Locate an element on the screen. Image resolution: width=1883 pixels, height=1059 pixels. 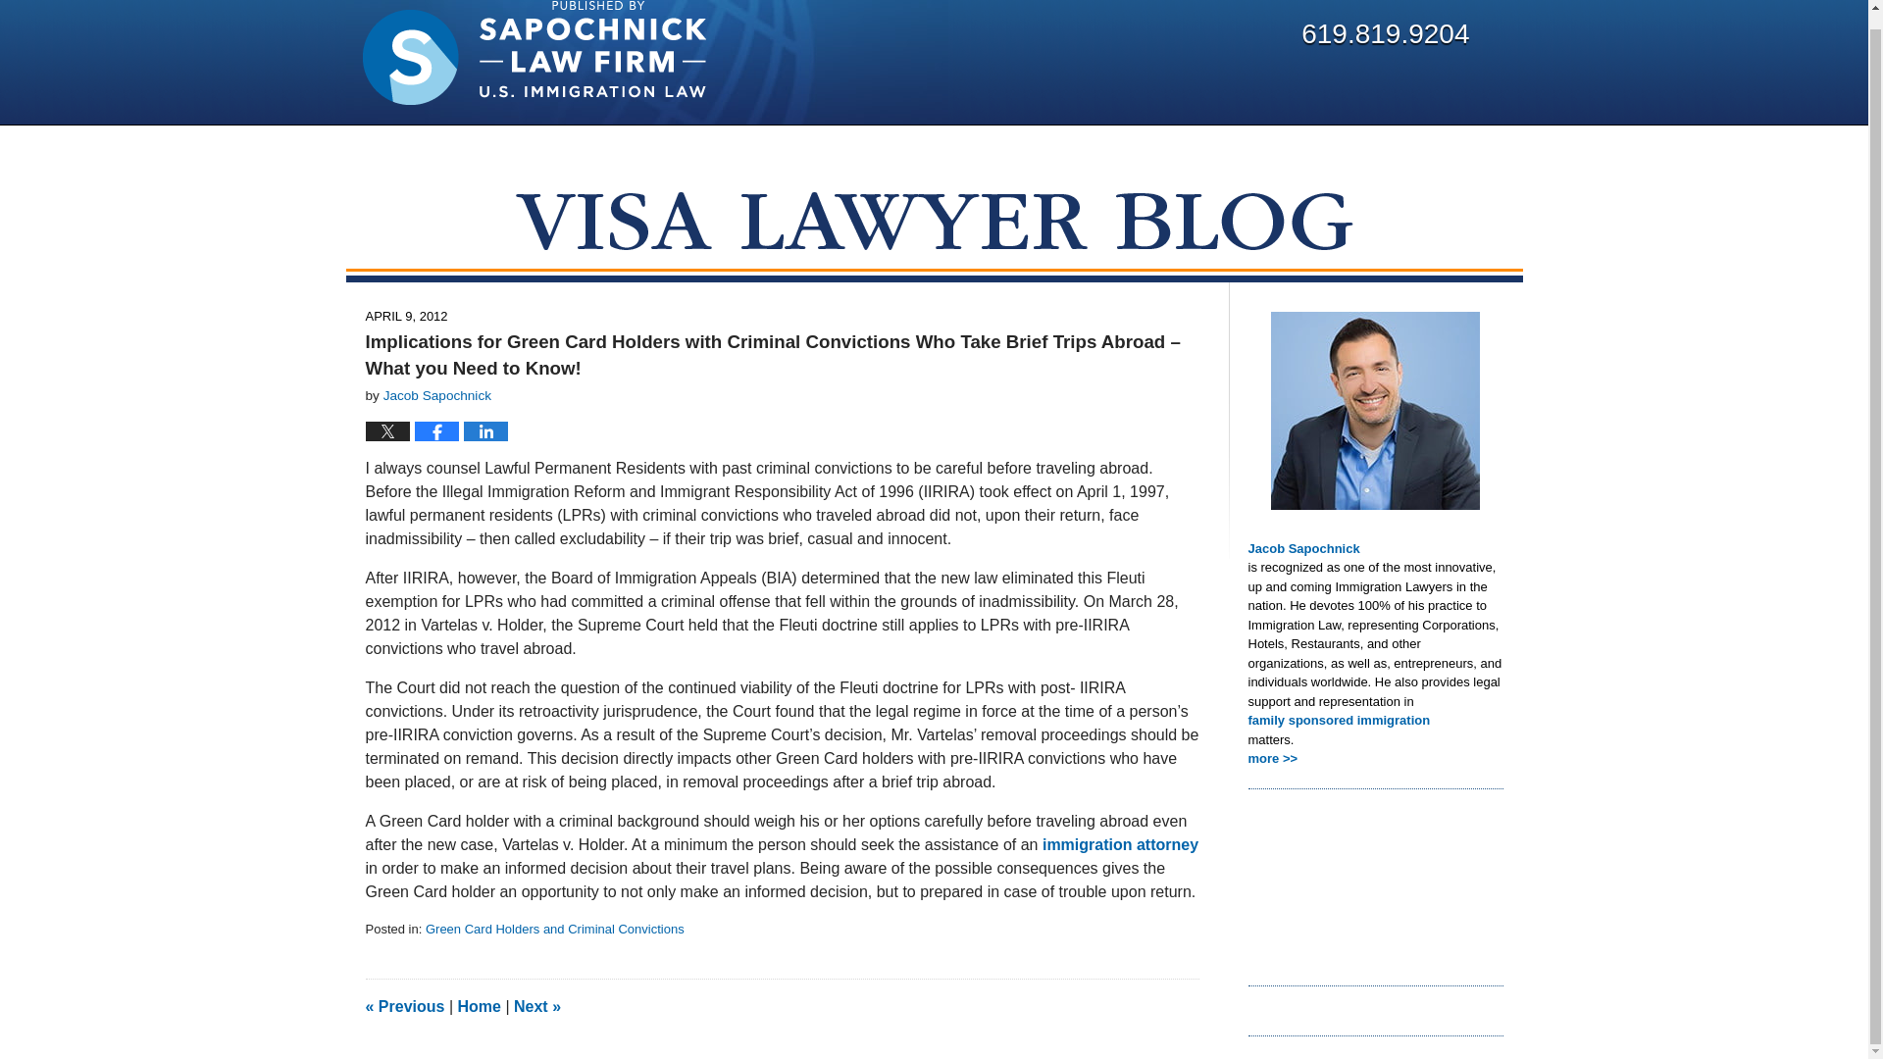
619.819.9204 is located at coordinates (1385, 33).